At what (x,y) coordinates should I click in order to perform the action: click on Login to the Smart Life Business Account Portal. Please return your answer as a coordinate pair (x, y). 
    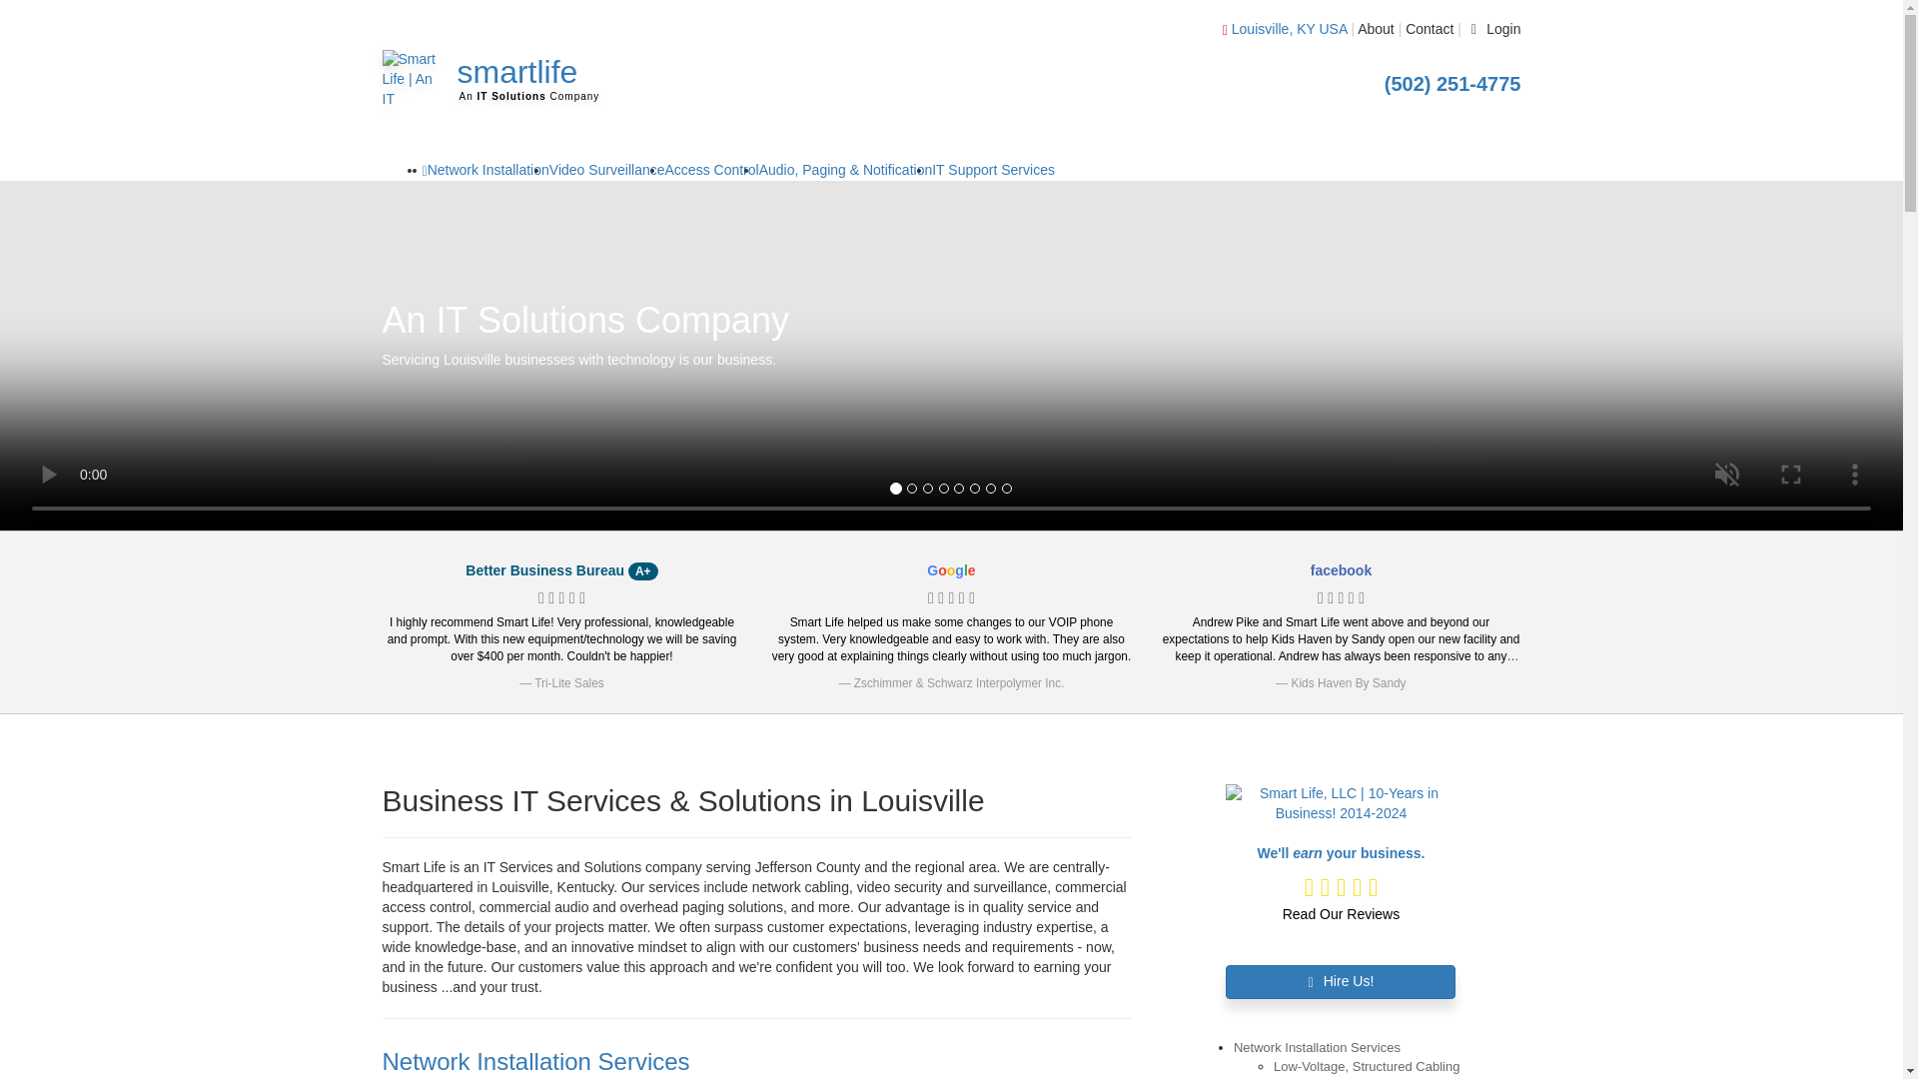
    Looking at the image, I should click on (1492, 28).